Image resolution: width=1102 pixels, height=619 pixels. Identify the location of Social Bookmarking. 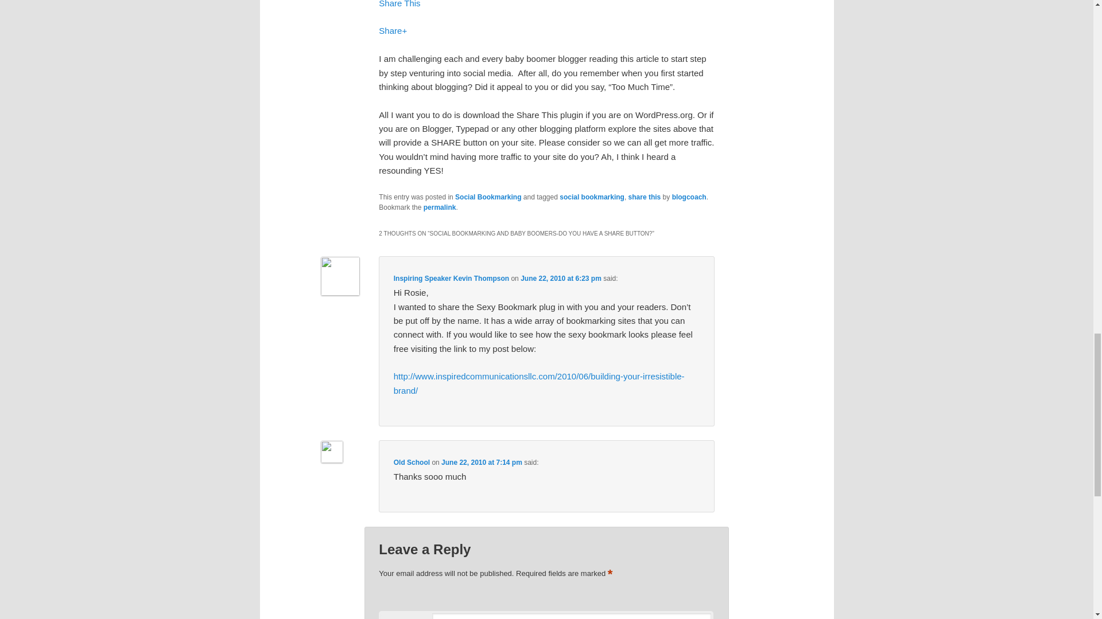
(488, 197).